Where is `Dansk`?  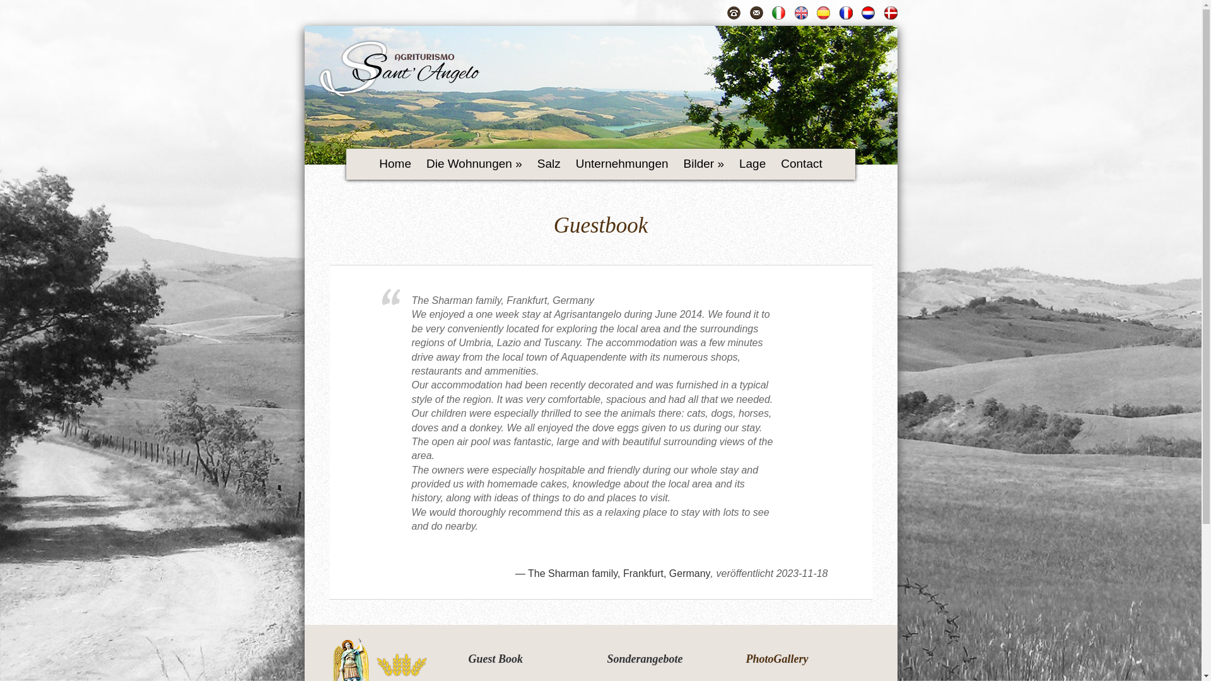
Dansk is located at coordinates (891, 13).